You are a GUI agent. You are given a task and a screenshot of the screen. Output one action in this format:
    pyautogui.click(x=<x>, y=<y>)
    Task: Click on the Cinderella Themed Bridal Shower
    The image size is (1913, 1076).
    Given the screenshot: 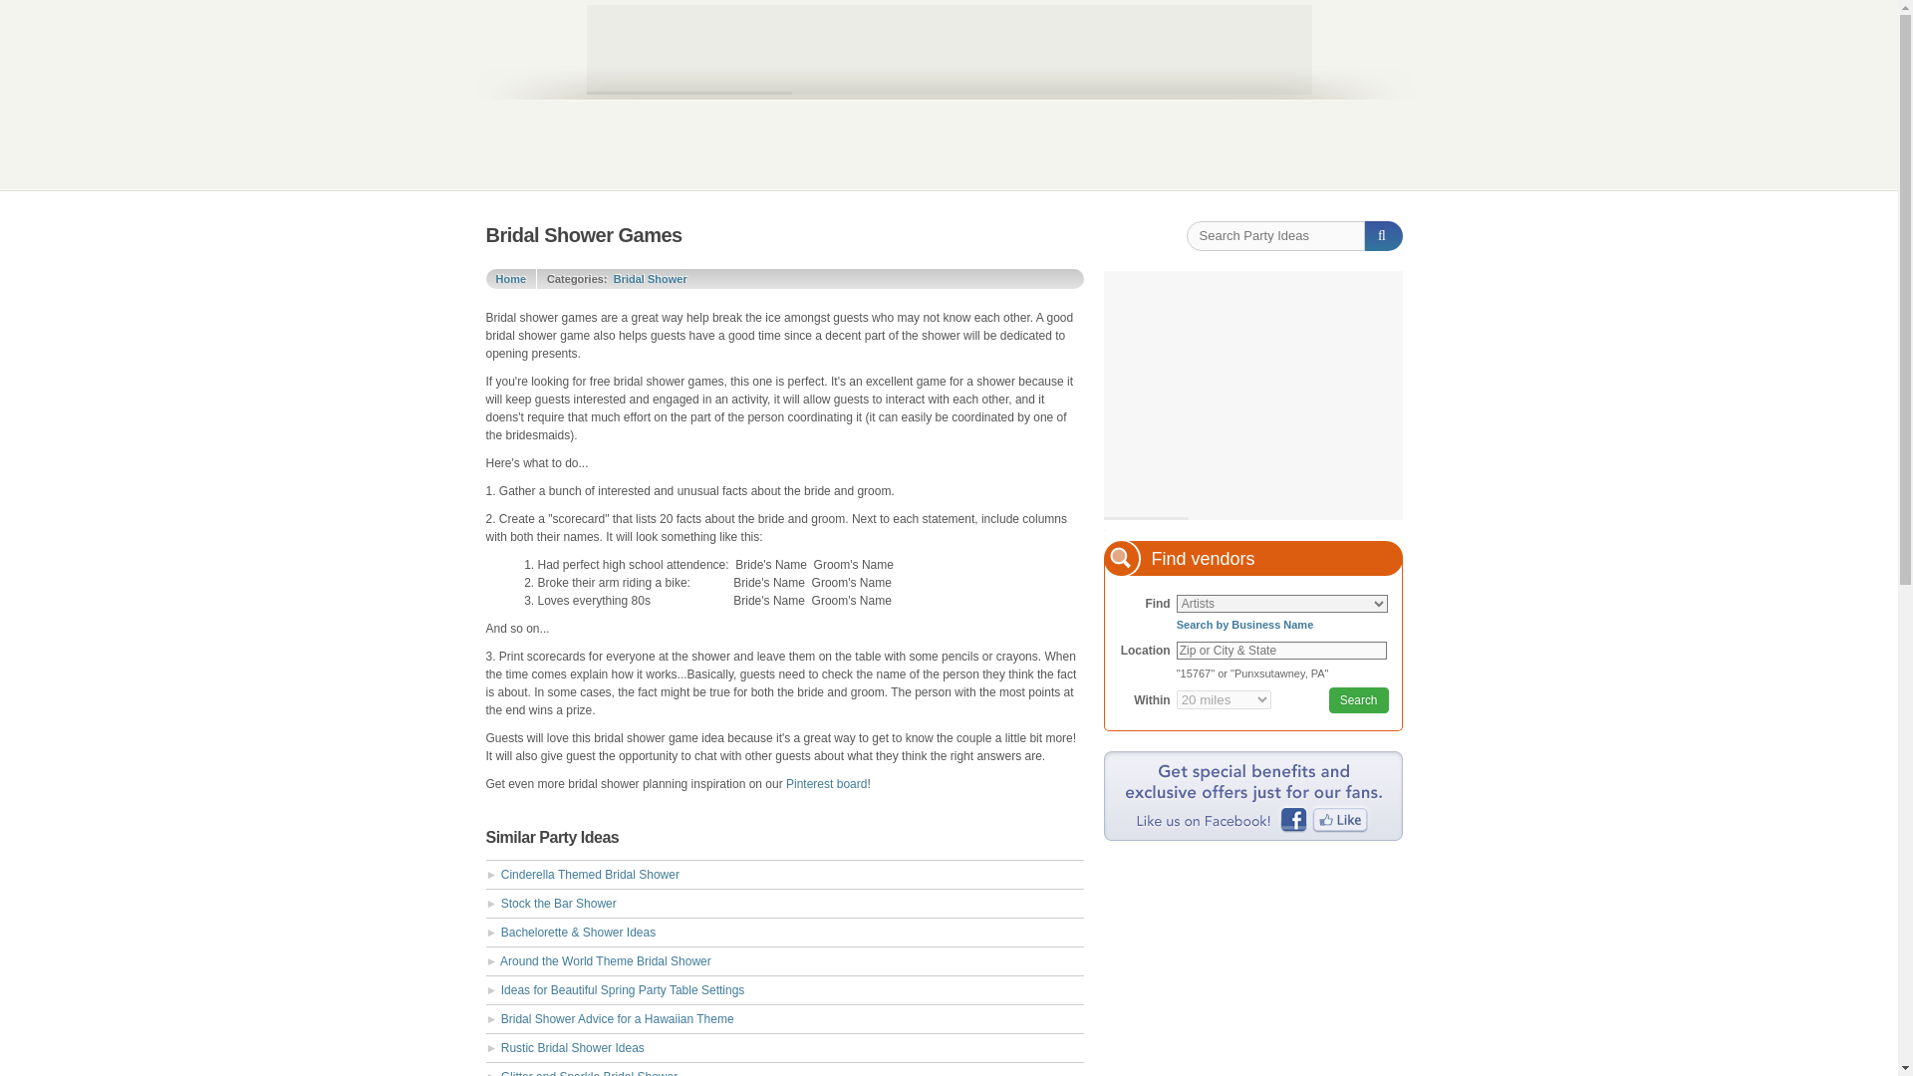 What is the action you would take?
    pyautogui.click(x=590, y=874)
    